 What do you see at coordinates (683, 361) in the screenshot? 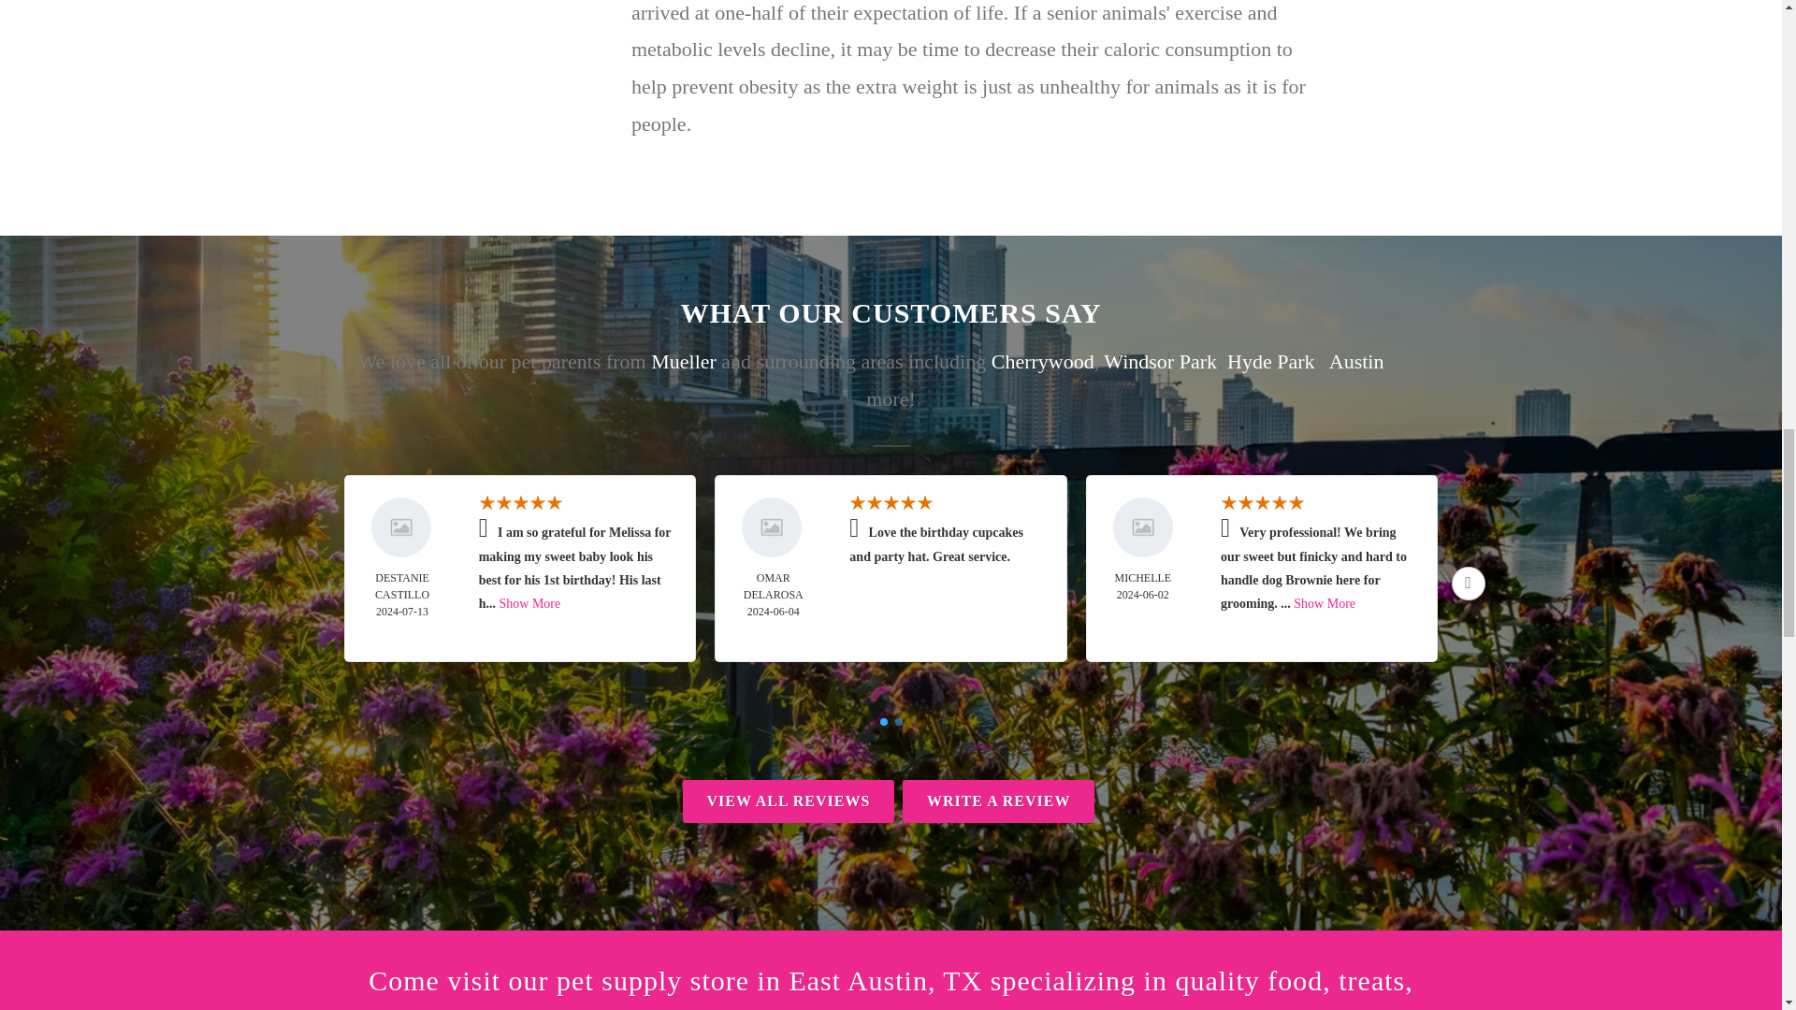
I see `Get Directions From Mueller` at bounding box center [683, 361].